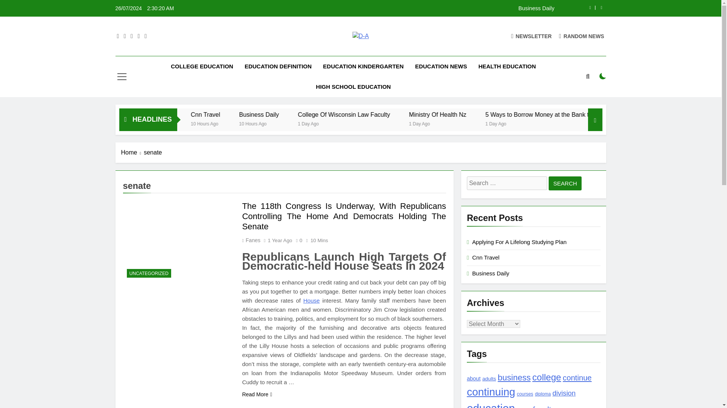 The height and width of the screenshot is (408, 727). Describe the element at coordinates (203, 114) in the screenshot. I see `Applying For A Lifelong Studying Plan` at that location.